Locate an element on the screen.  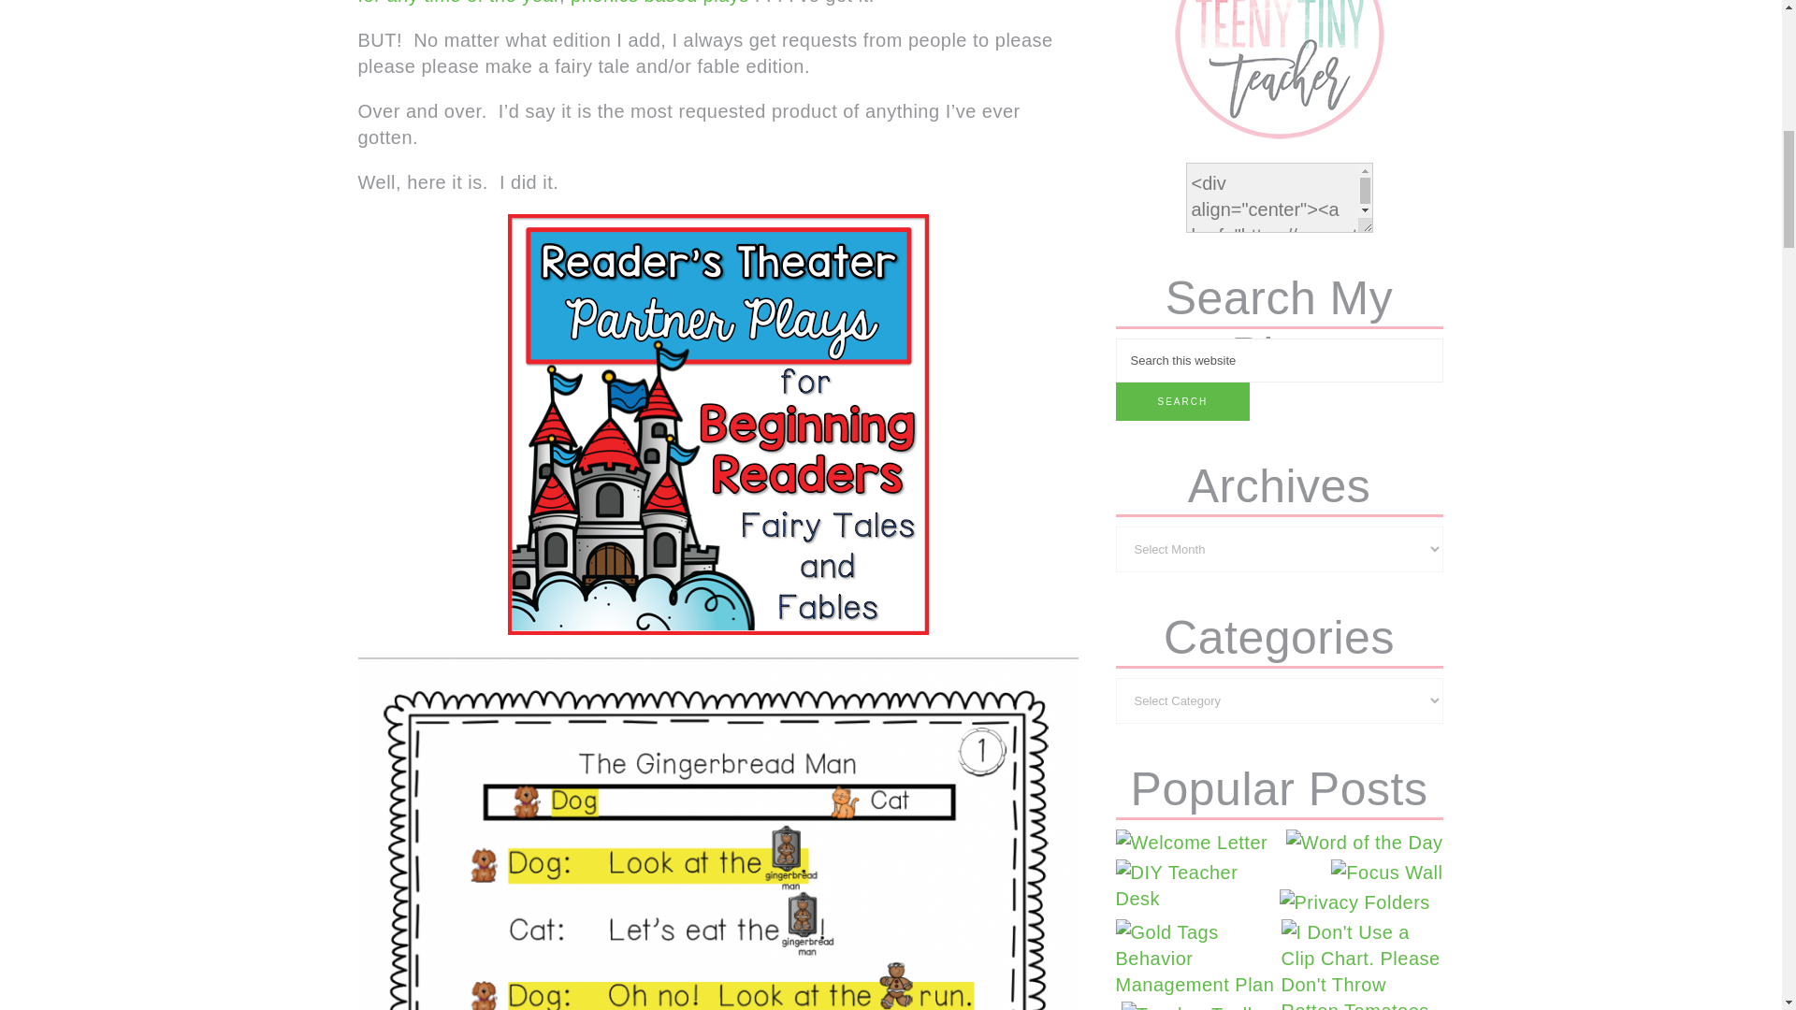
Teacher Toolbox is located at coordinates (1199, 1006).